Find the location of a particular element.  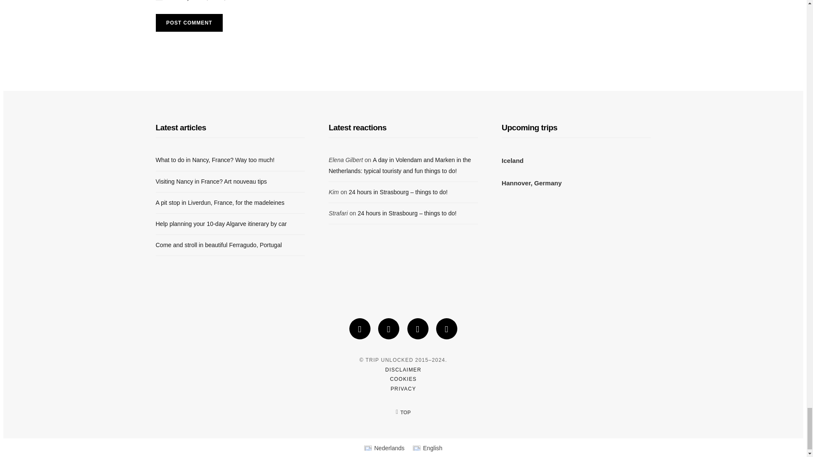

Post Comment is located at coordinates (189, 23).